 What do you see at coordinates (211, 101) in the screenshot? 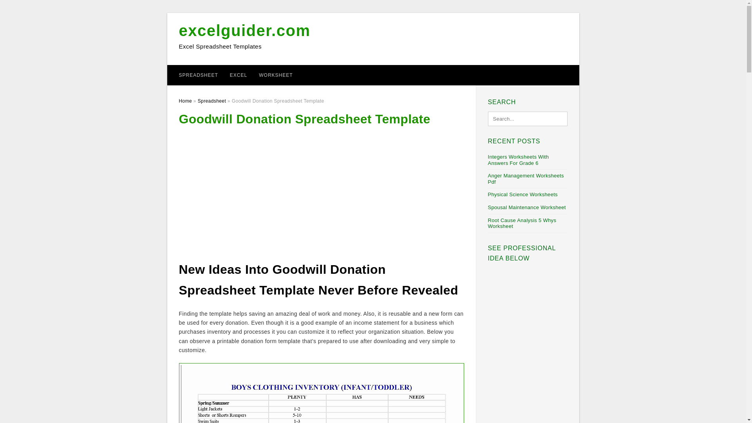
I see `Spreadsheet` at bounding box center [211, 101].